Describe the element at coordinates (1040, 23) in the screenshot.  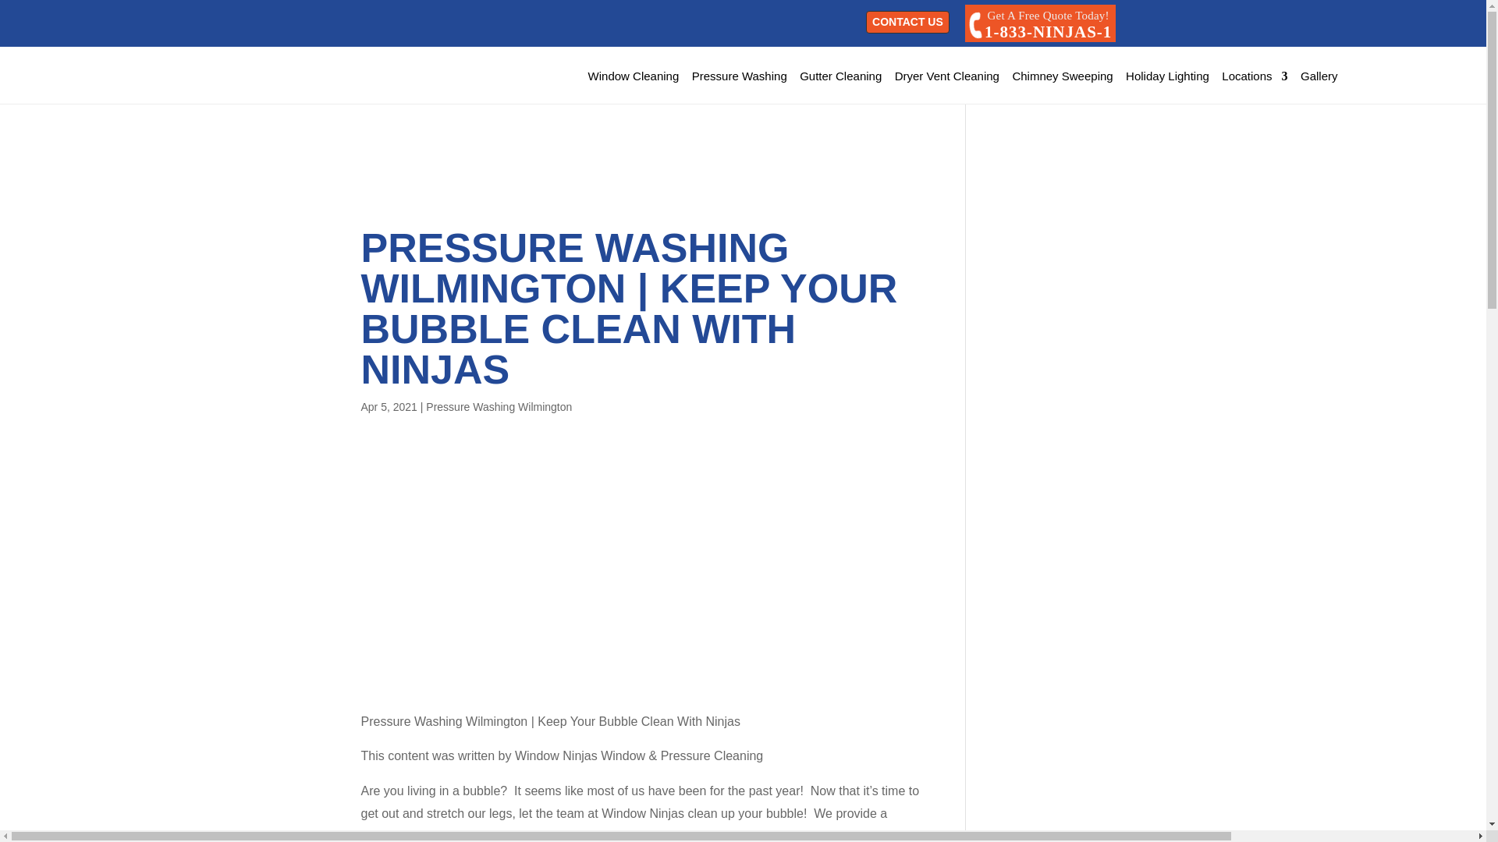
I see `Locations` at that location.